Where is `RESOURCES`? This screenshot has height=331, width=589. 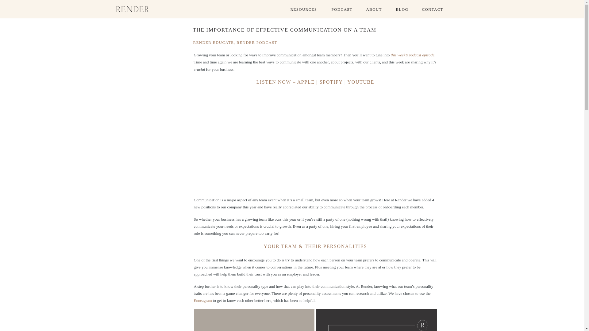 RESOURCES is located at coordinates (306, 9).